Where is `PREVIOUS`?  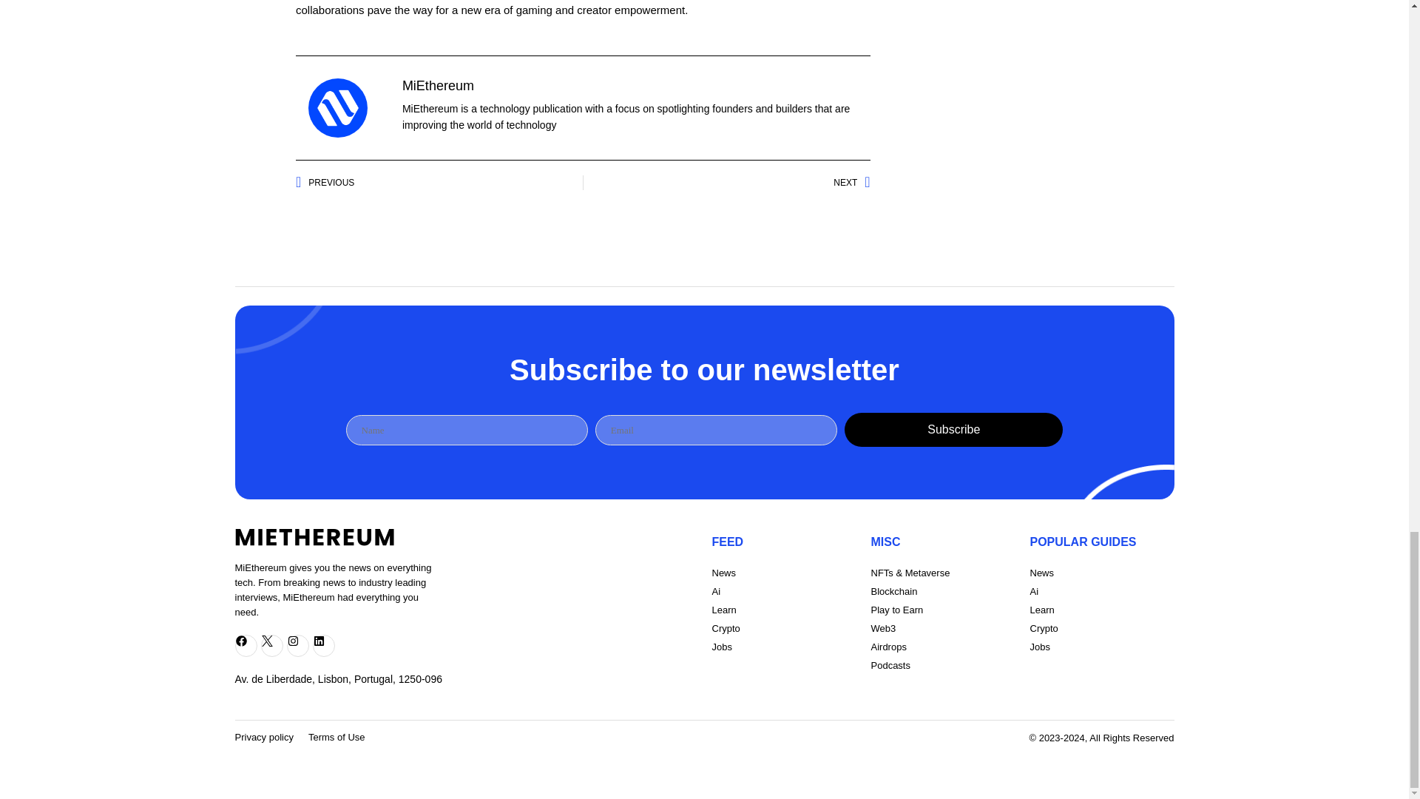
PREVIOUS is located at coordinates (439, 182).